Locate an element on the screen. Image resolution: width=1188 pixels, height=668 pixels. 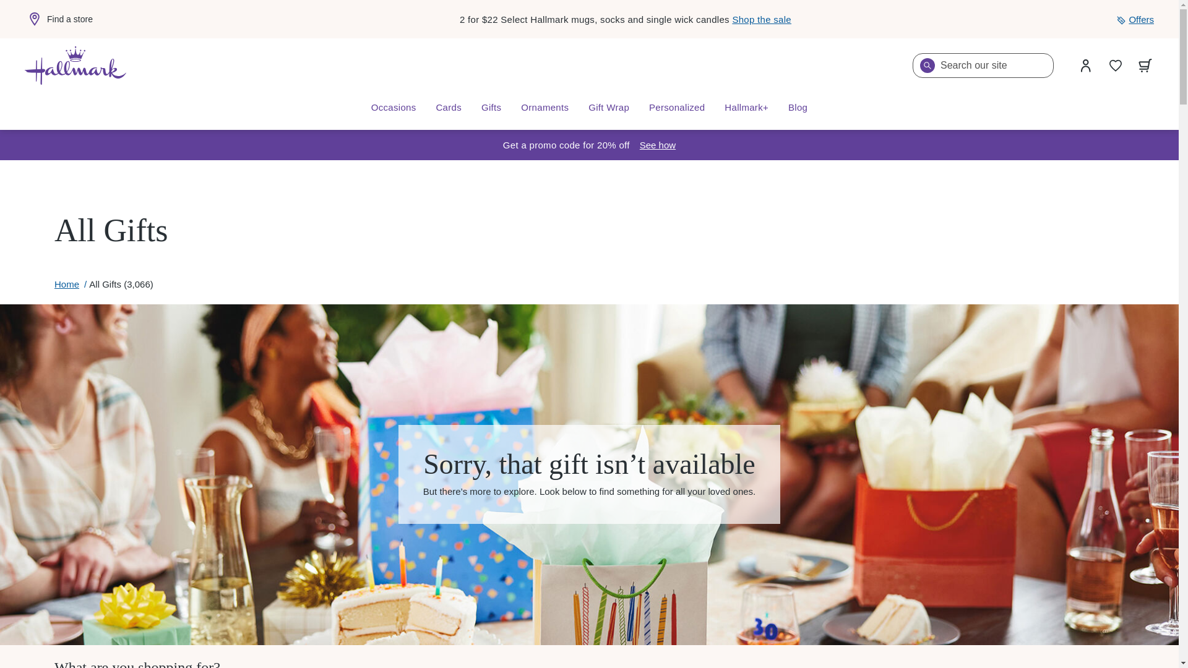
View your cart is located at coordinates (1145, 66).